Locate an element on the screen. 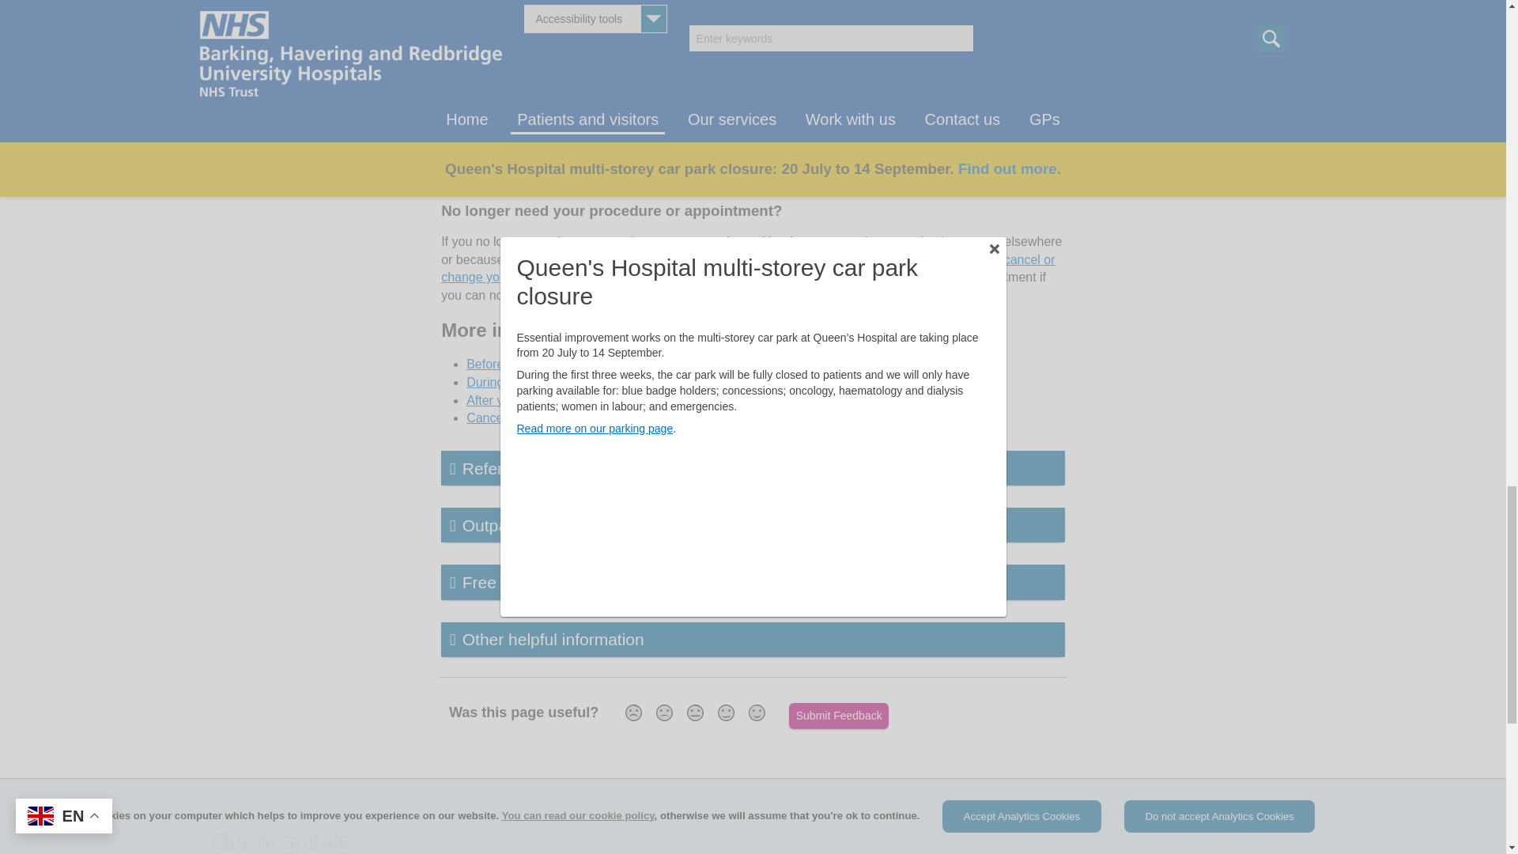  Cancel your appointment is located at coordinates (536, 418).